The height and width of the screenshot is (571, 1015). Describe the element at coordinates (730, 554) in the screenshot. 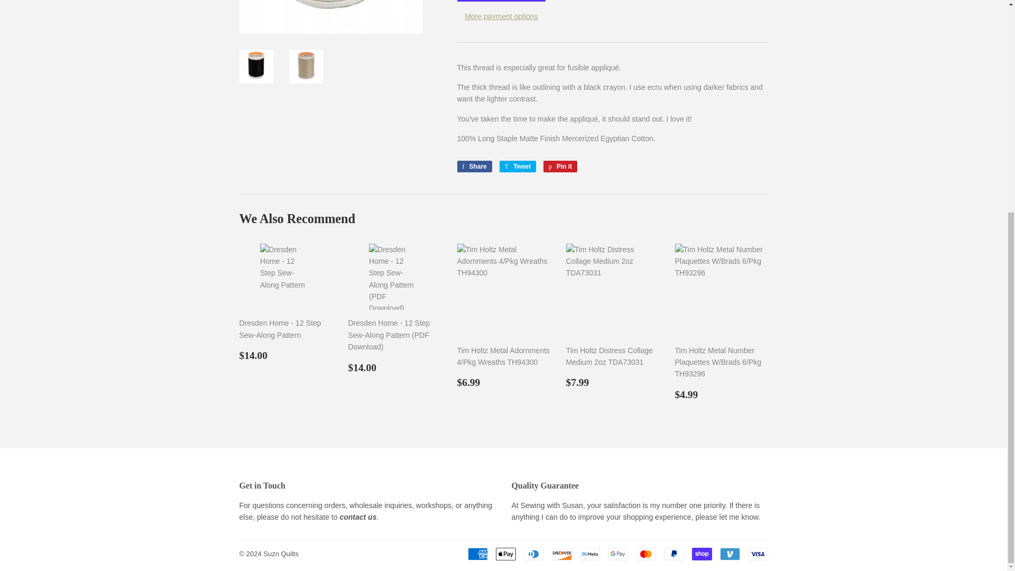

I see `Venmo` at that location.